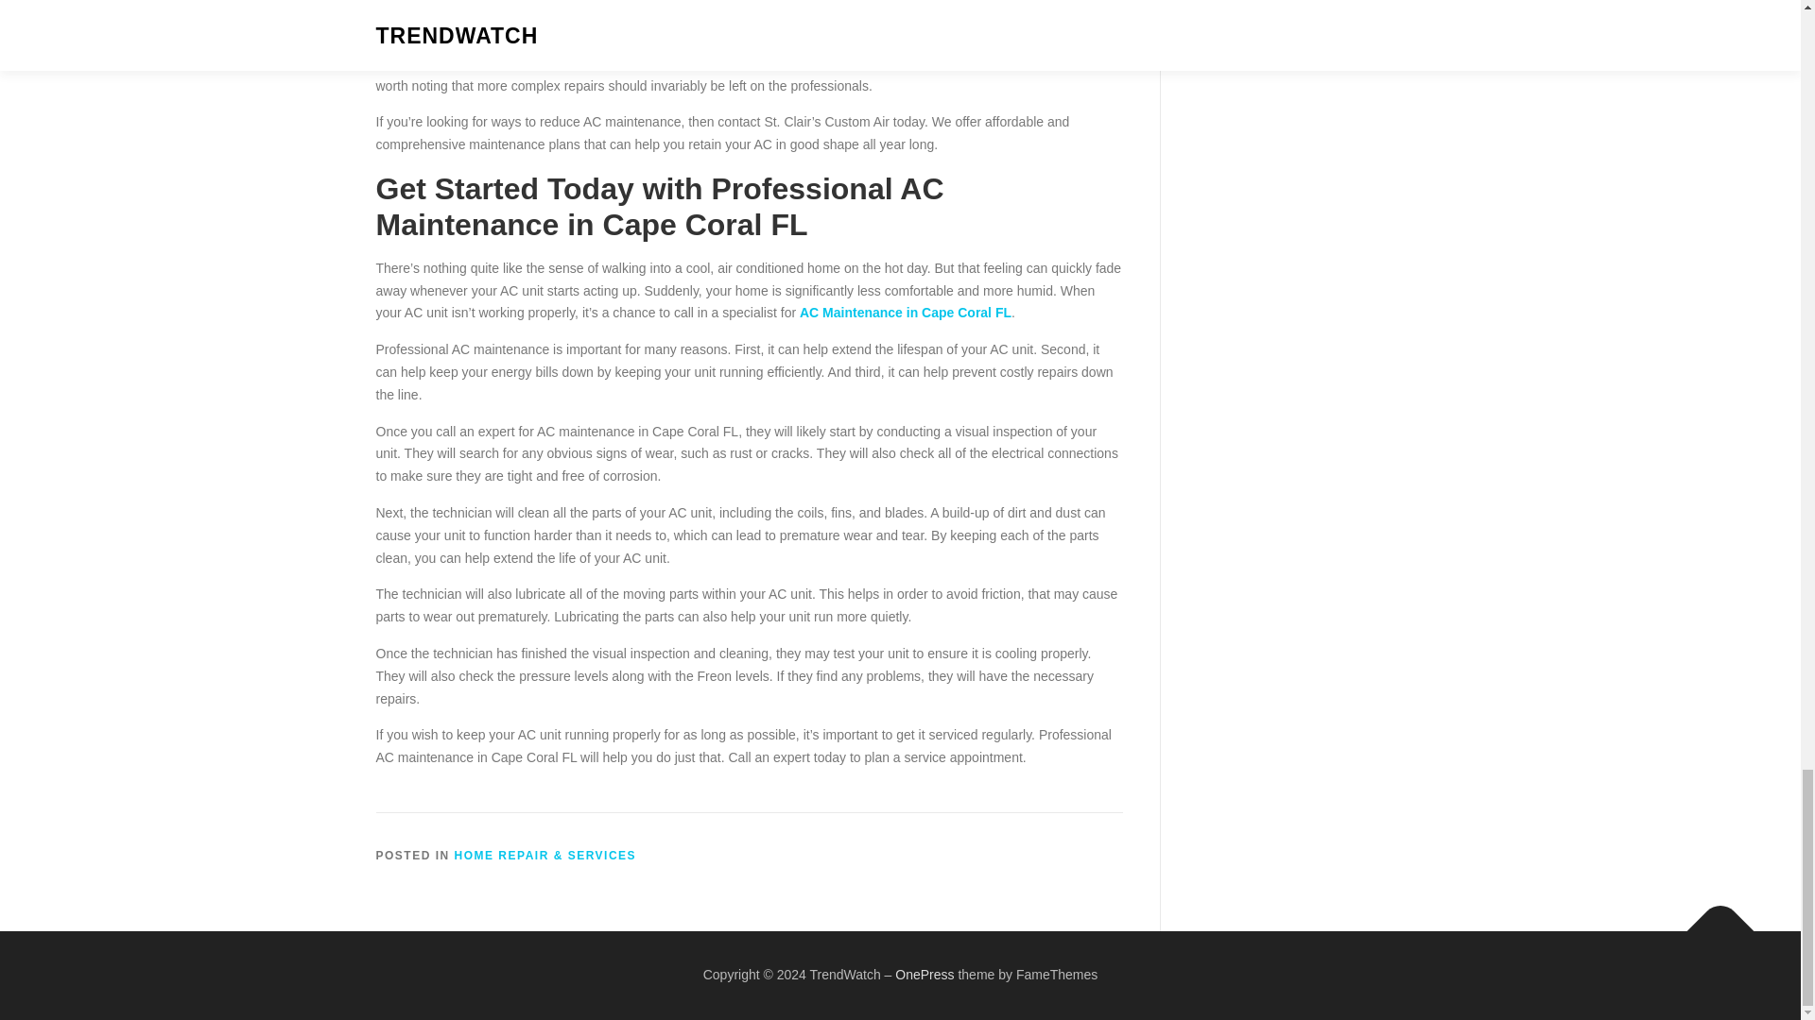 The width and height of the screenshot is (1815, 1020). I want to click on Back To Top, so click(1711, 922).